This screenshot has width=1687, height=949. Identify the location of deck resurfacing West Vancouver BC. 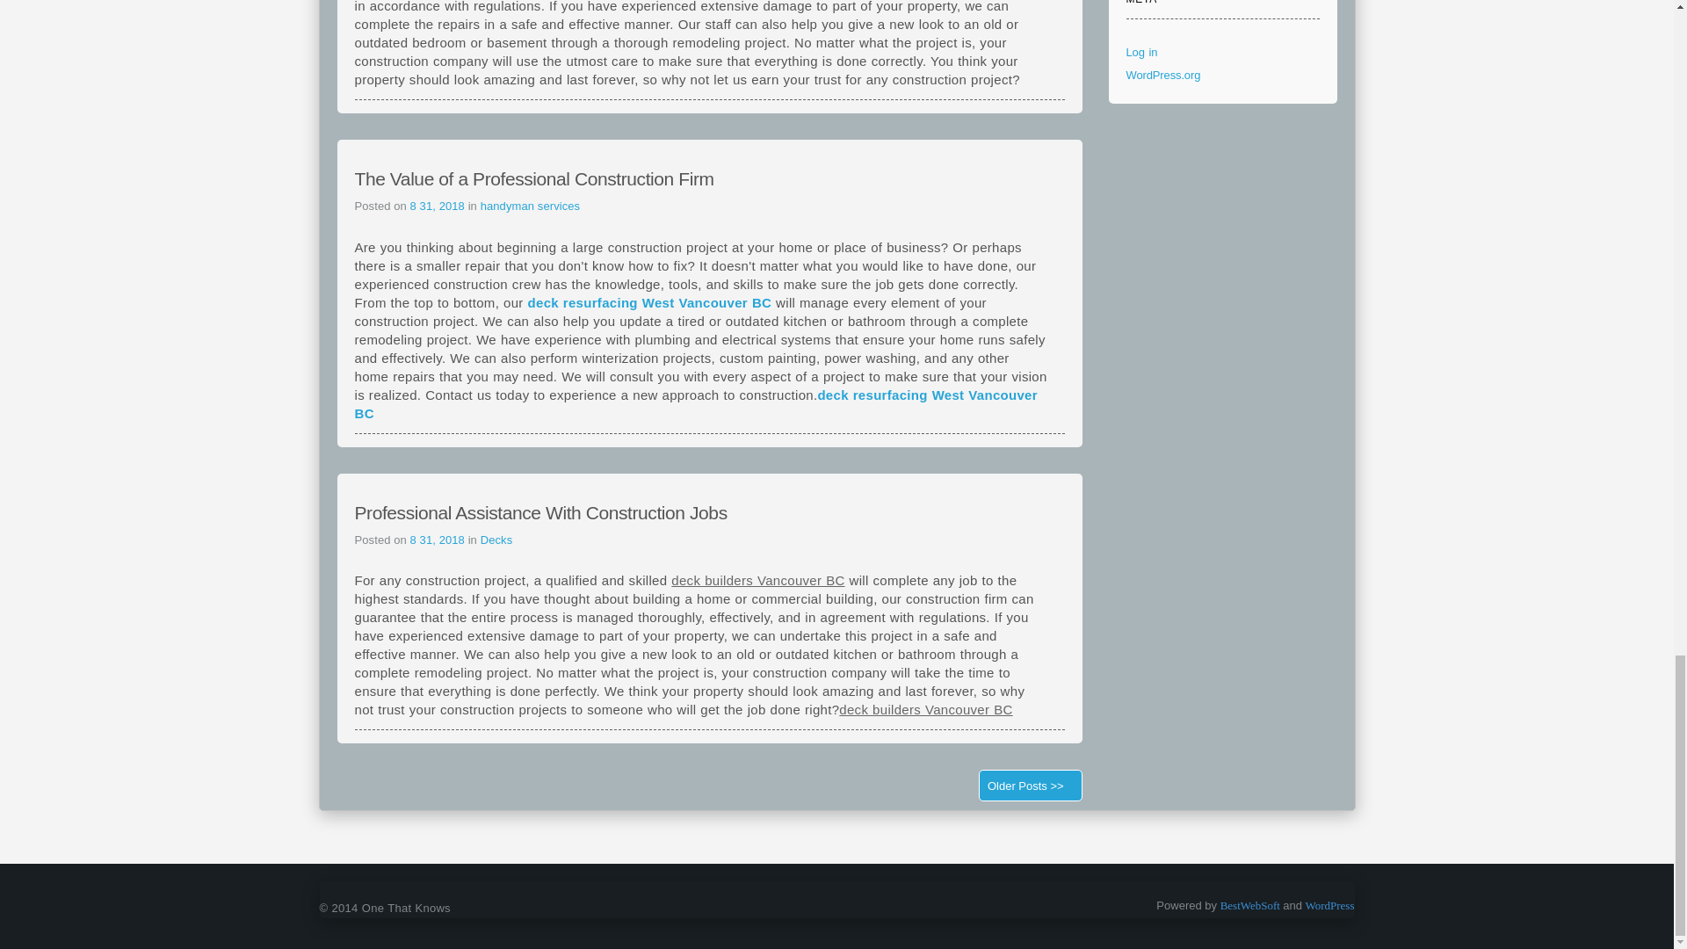
(650, 302).